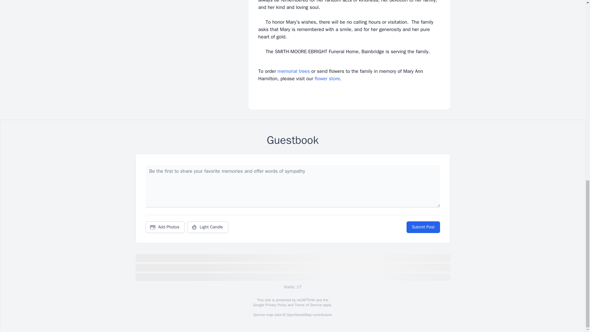 This screenshot has height=332, width=590. I want to click on flower store, so click(327, 79).